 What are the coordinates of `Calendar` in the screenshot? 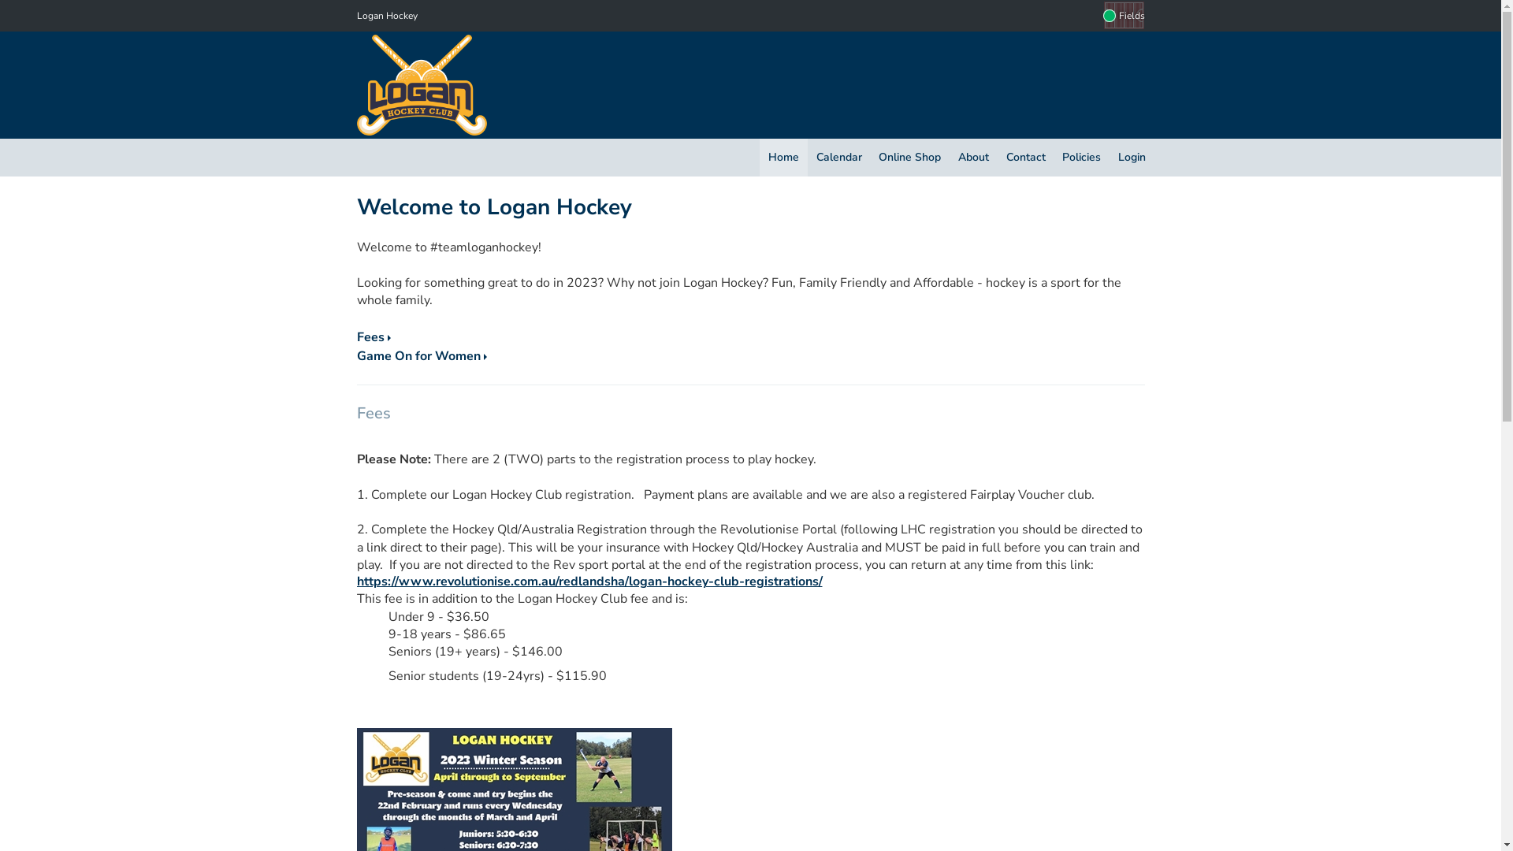 It's located at (839, 158).